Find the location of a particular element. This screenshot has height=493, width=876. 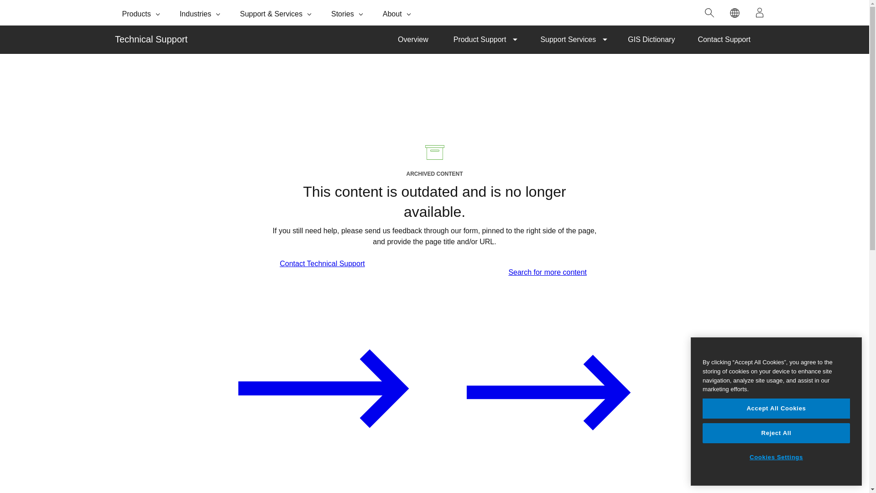

Industries is located at coordinates (201, 13).